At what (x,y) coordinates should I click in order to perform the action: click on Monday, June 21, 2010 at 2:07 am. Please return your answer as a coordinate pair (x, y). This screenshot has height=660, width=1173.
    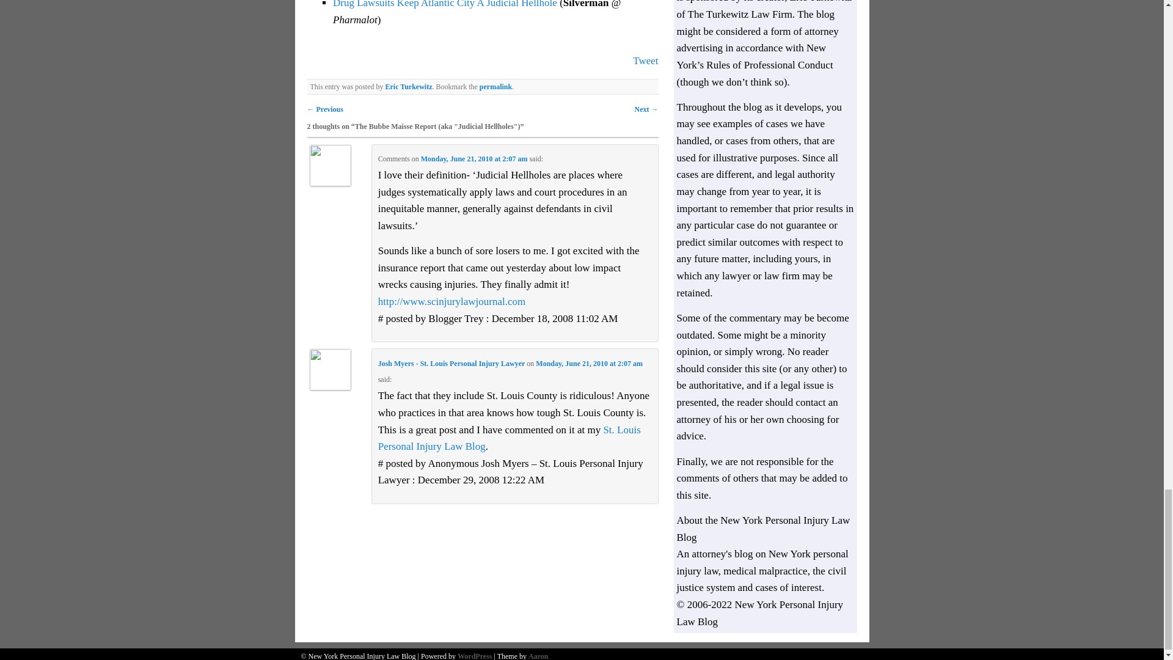
    Looking at the image, I should click on (474, 158).